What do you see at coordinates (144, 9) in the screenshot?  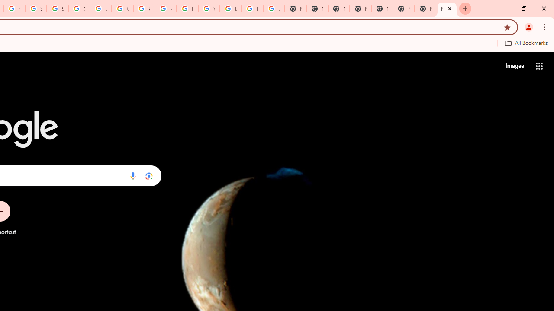 I see `Privacy Help Center - Policies Help` at bounding box center [144, 9].